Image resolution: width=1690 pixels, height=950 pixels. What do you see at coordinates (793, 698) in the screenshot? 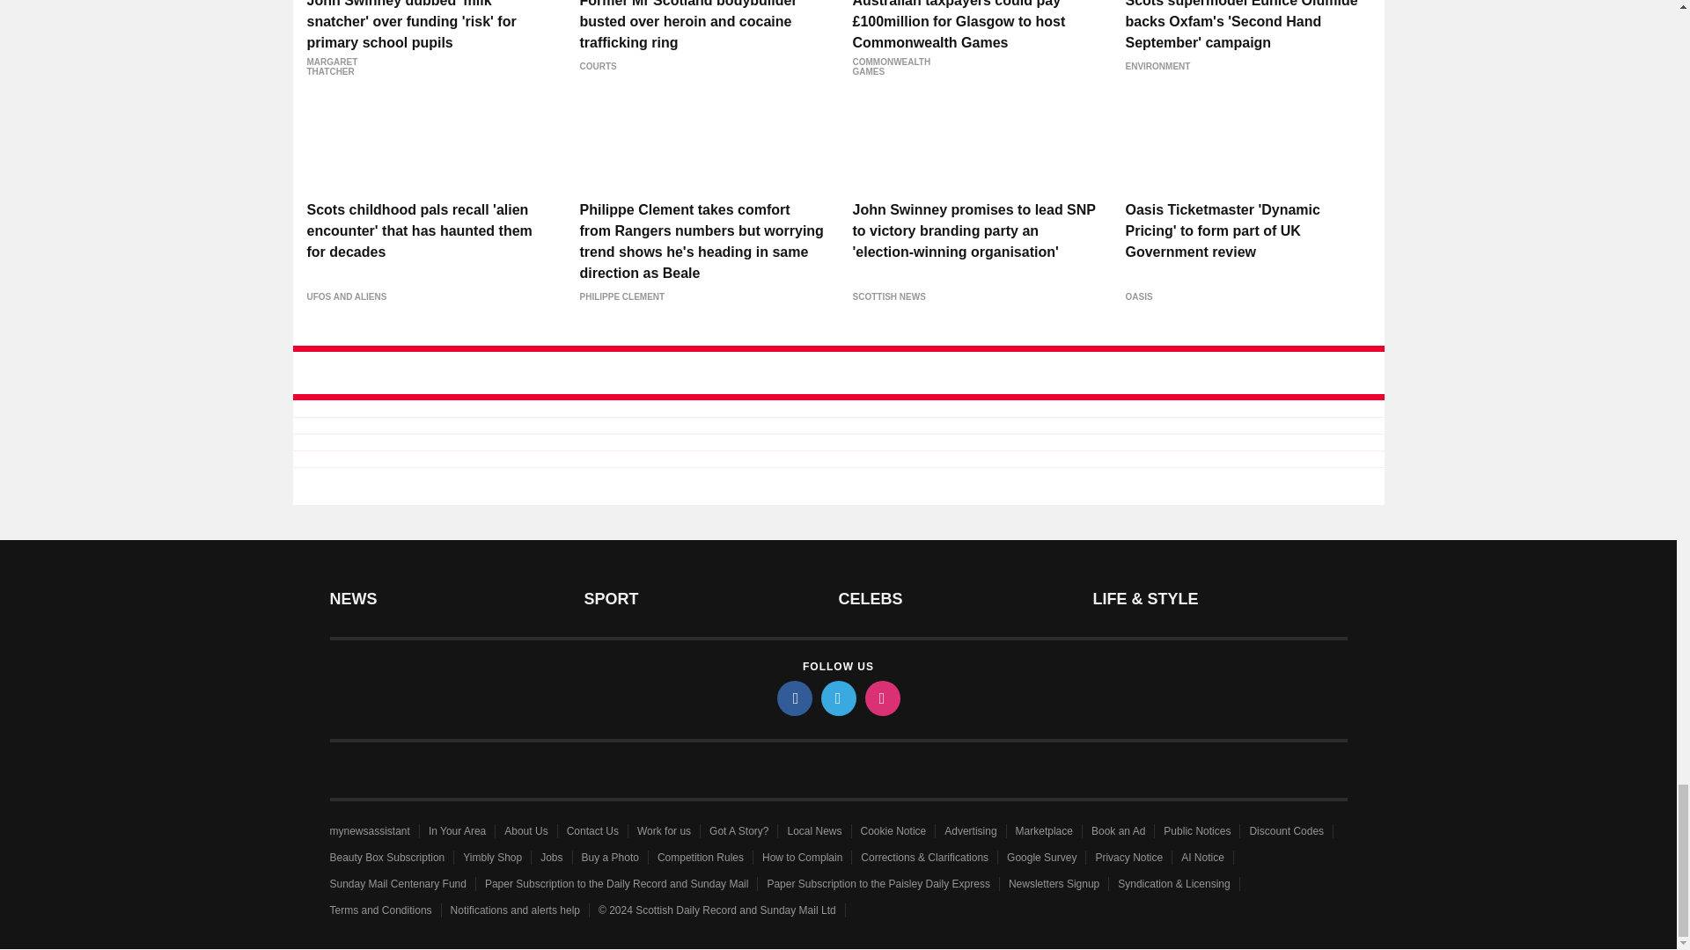
I see `facebook` at bounding box center [793, 698].